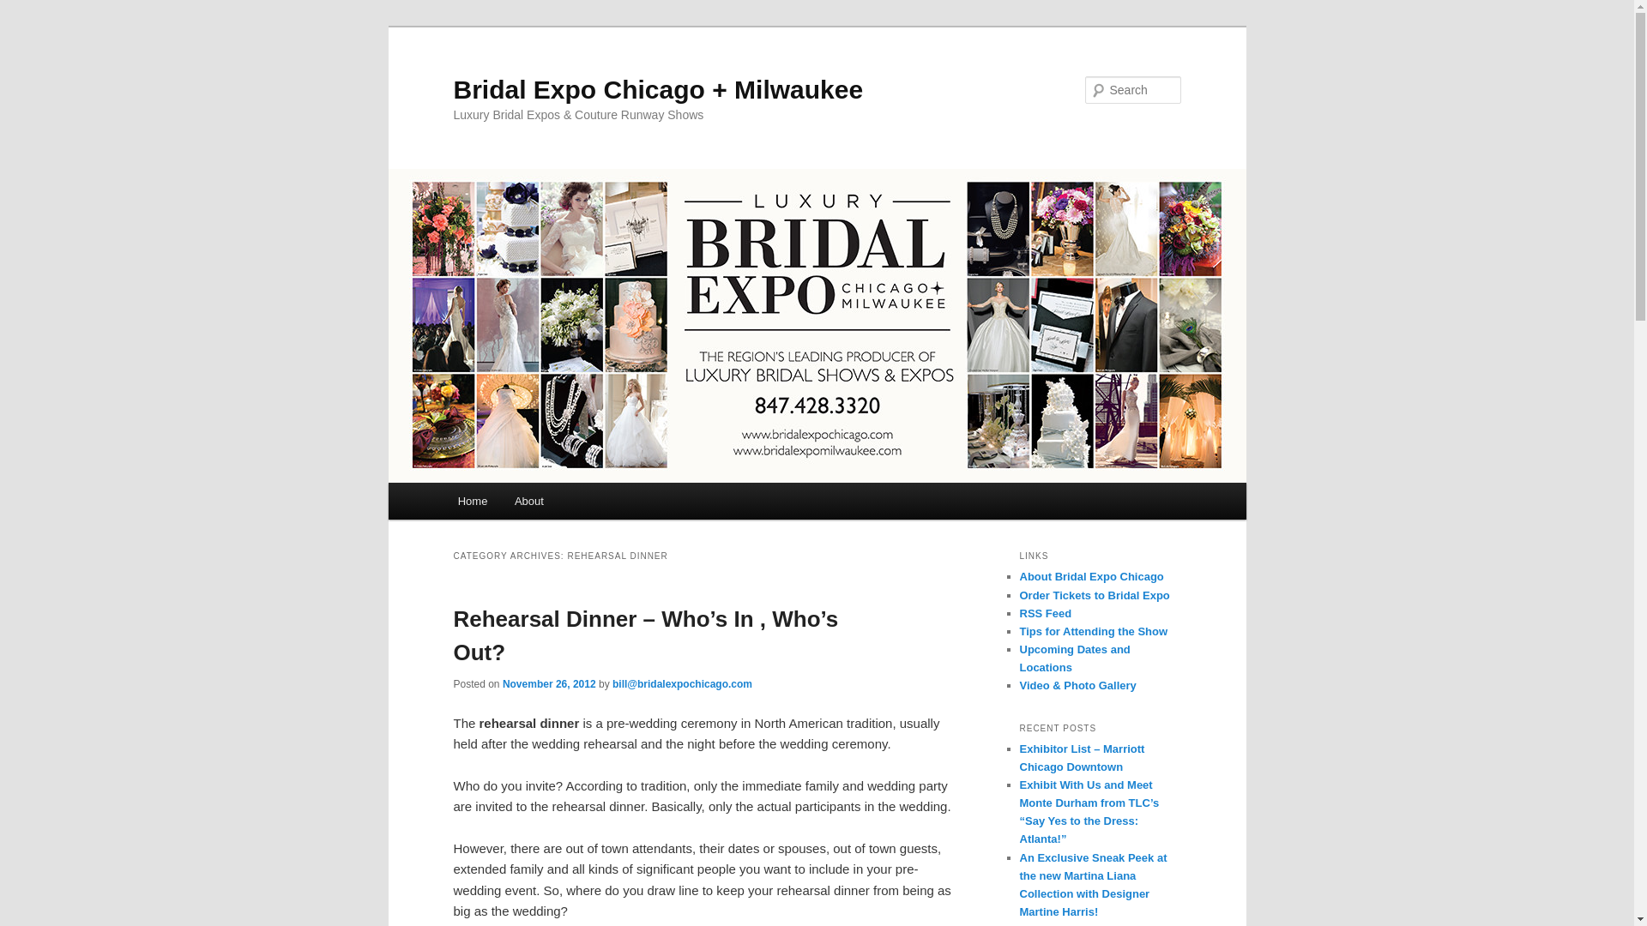 The image size is (1647, 926). I want to click on About, so click(528, 501).